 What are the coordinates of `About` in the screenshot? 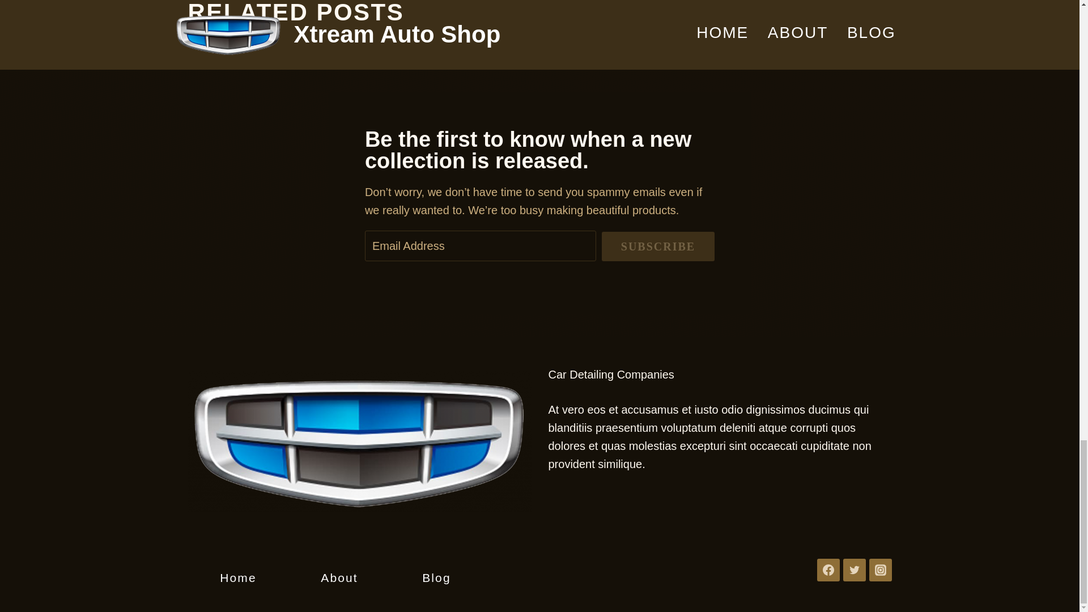 It's located at (339, 578).